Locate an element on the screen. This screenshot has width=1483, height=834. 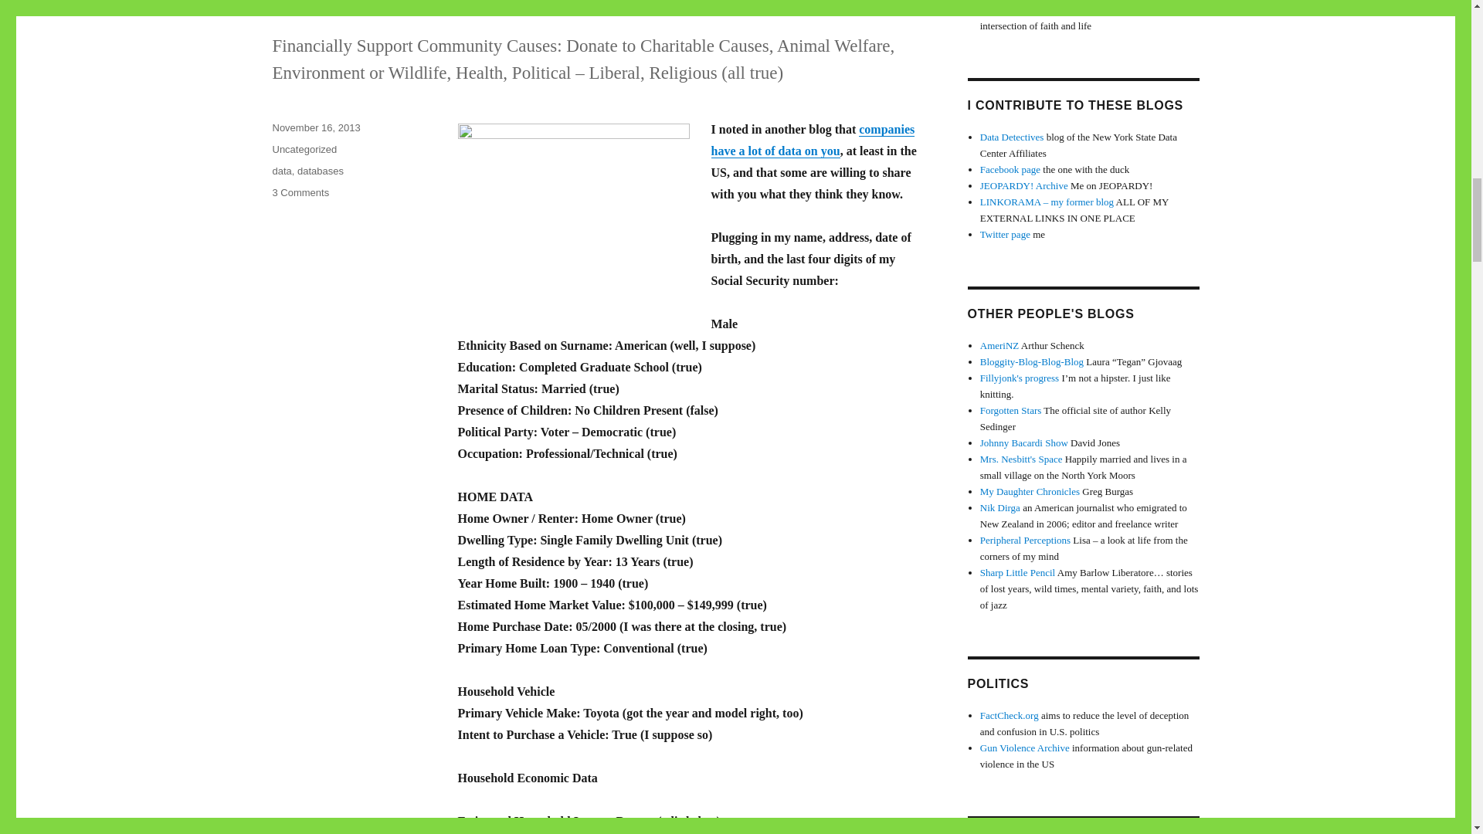
databases is located at coordinates (321, 170).